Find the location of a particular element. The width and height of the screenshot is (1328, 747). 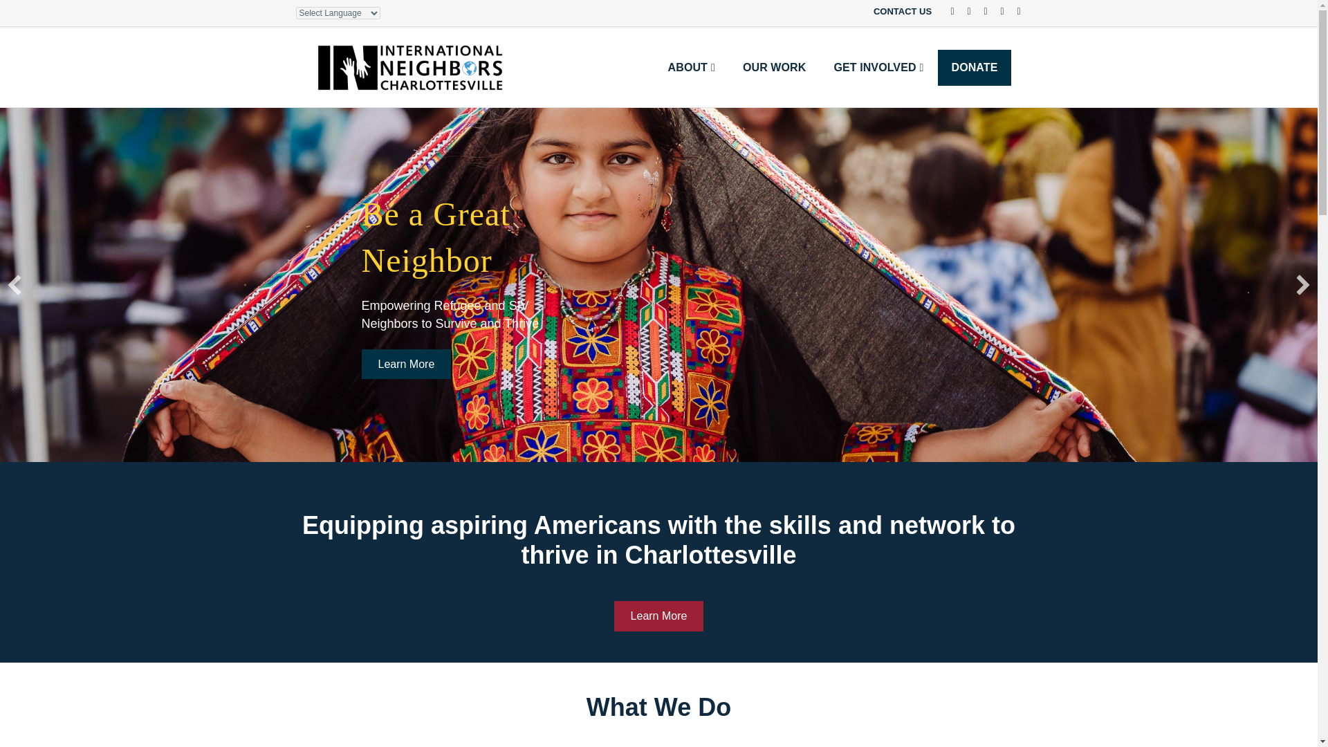

GET INVOLVED is located at coordinates (878, 68).